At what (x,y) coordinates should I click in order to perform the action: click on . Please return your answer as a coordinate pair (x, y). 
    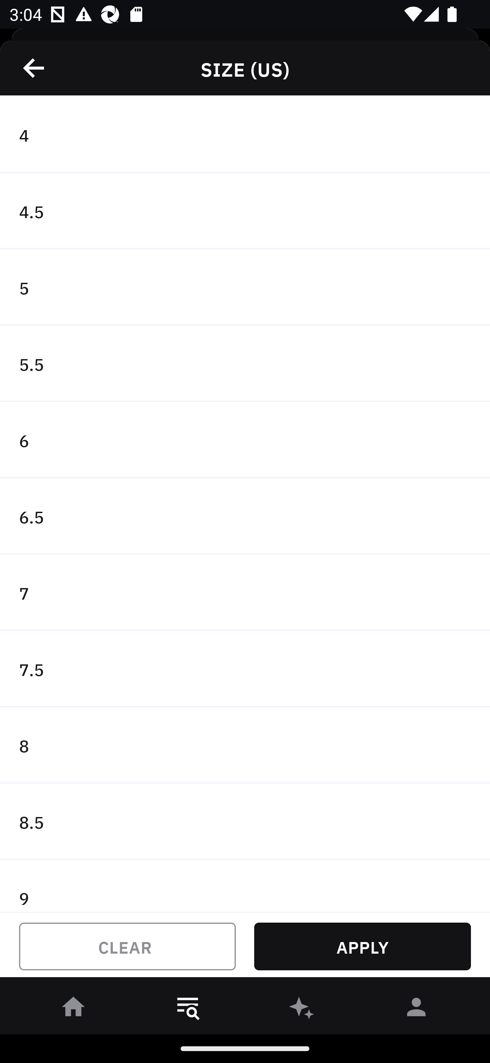
    Looking at the image, I should click on (34, 68).